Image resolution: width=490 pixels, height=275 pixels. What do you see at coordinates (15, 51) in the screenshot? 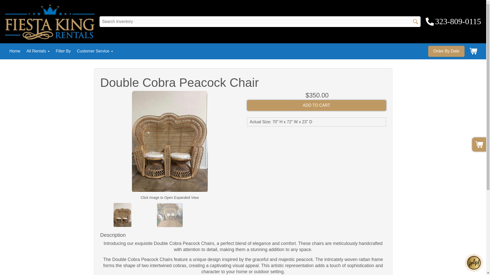
I see `Home` at bounding box center [15, 51].